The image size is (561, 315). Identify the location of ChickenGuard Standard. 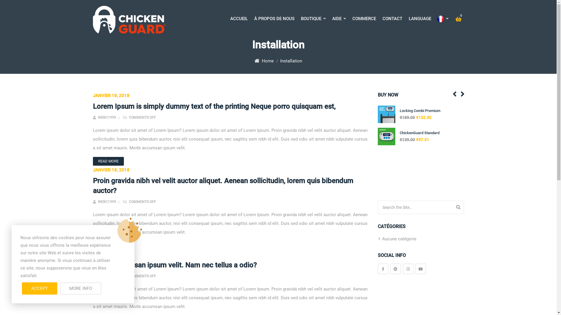
(387, 136).